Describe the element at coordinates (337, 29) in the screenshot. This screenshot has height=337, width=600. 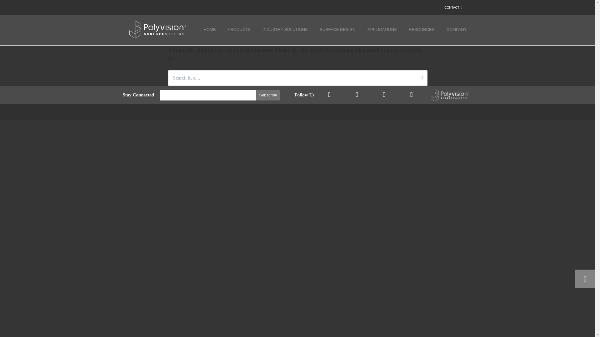
I see `SURFACE DESIGN` at that location.